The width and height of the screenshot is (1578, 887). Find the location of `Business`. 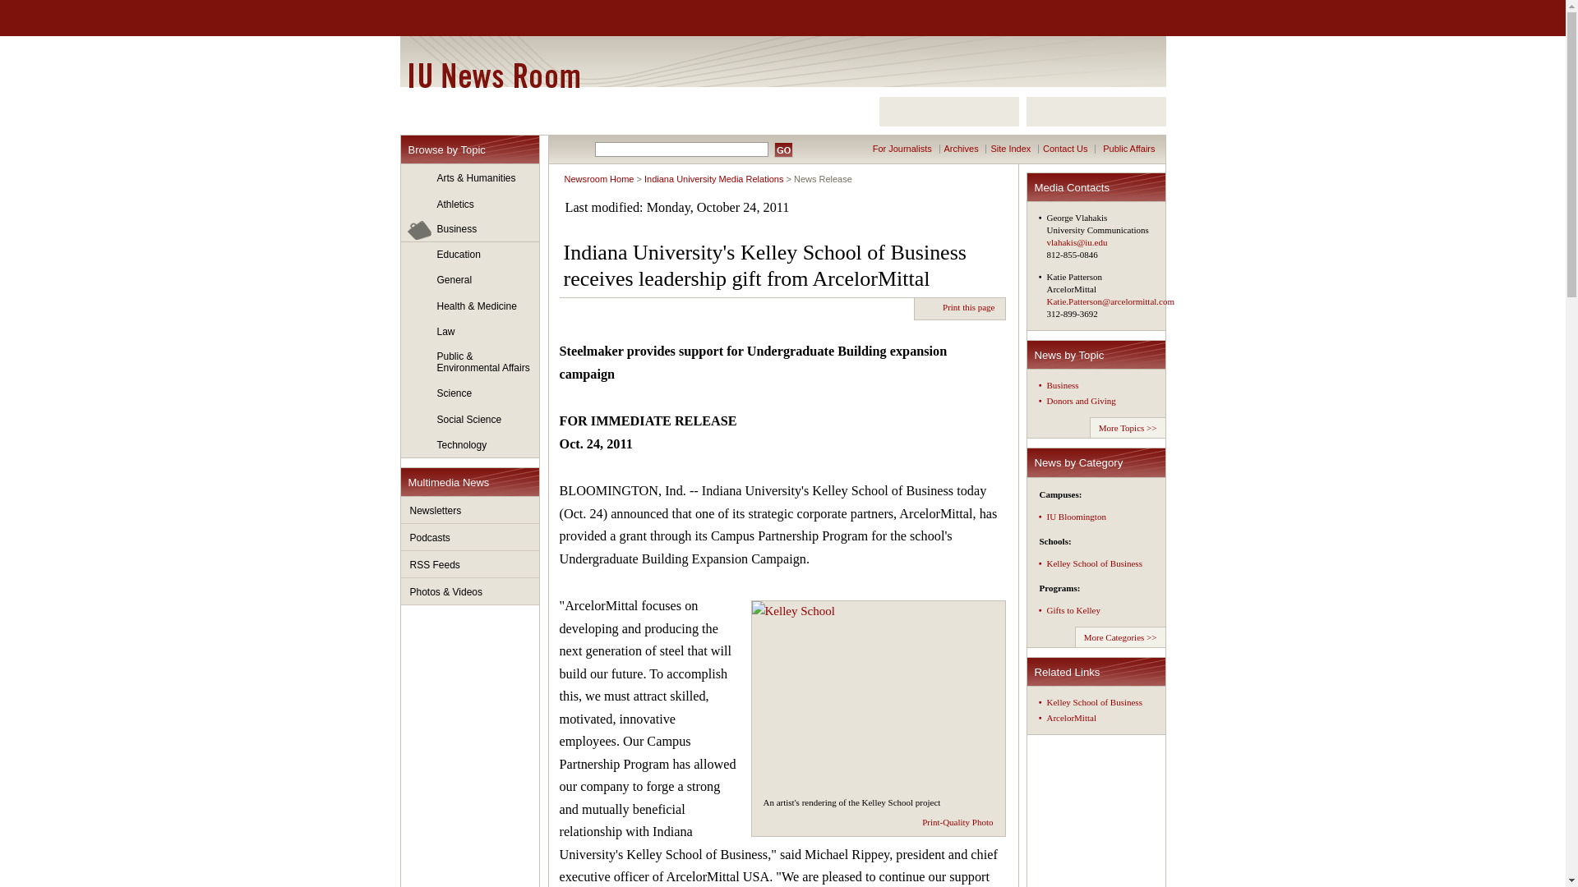

Business is located at coordinates (470, 229).